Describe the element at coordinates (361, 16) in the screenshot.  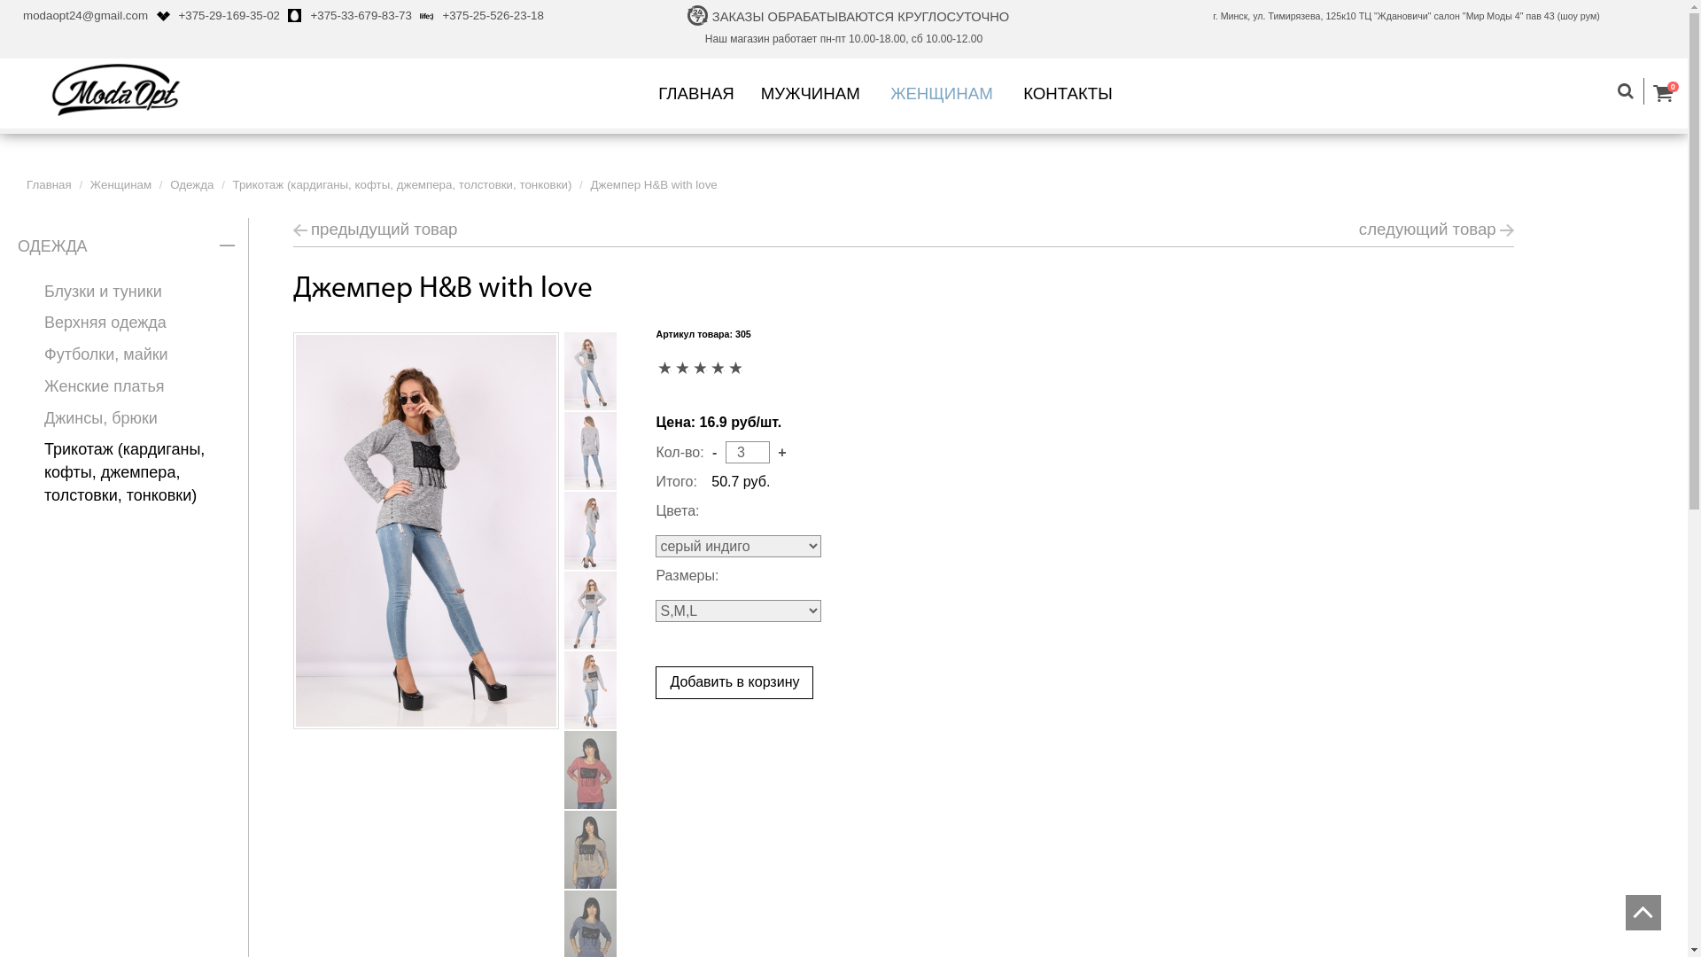
I see `+375-33-679-83-73` at that location.